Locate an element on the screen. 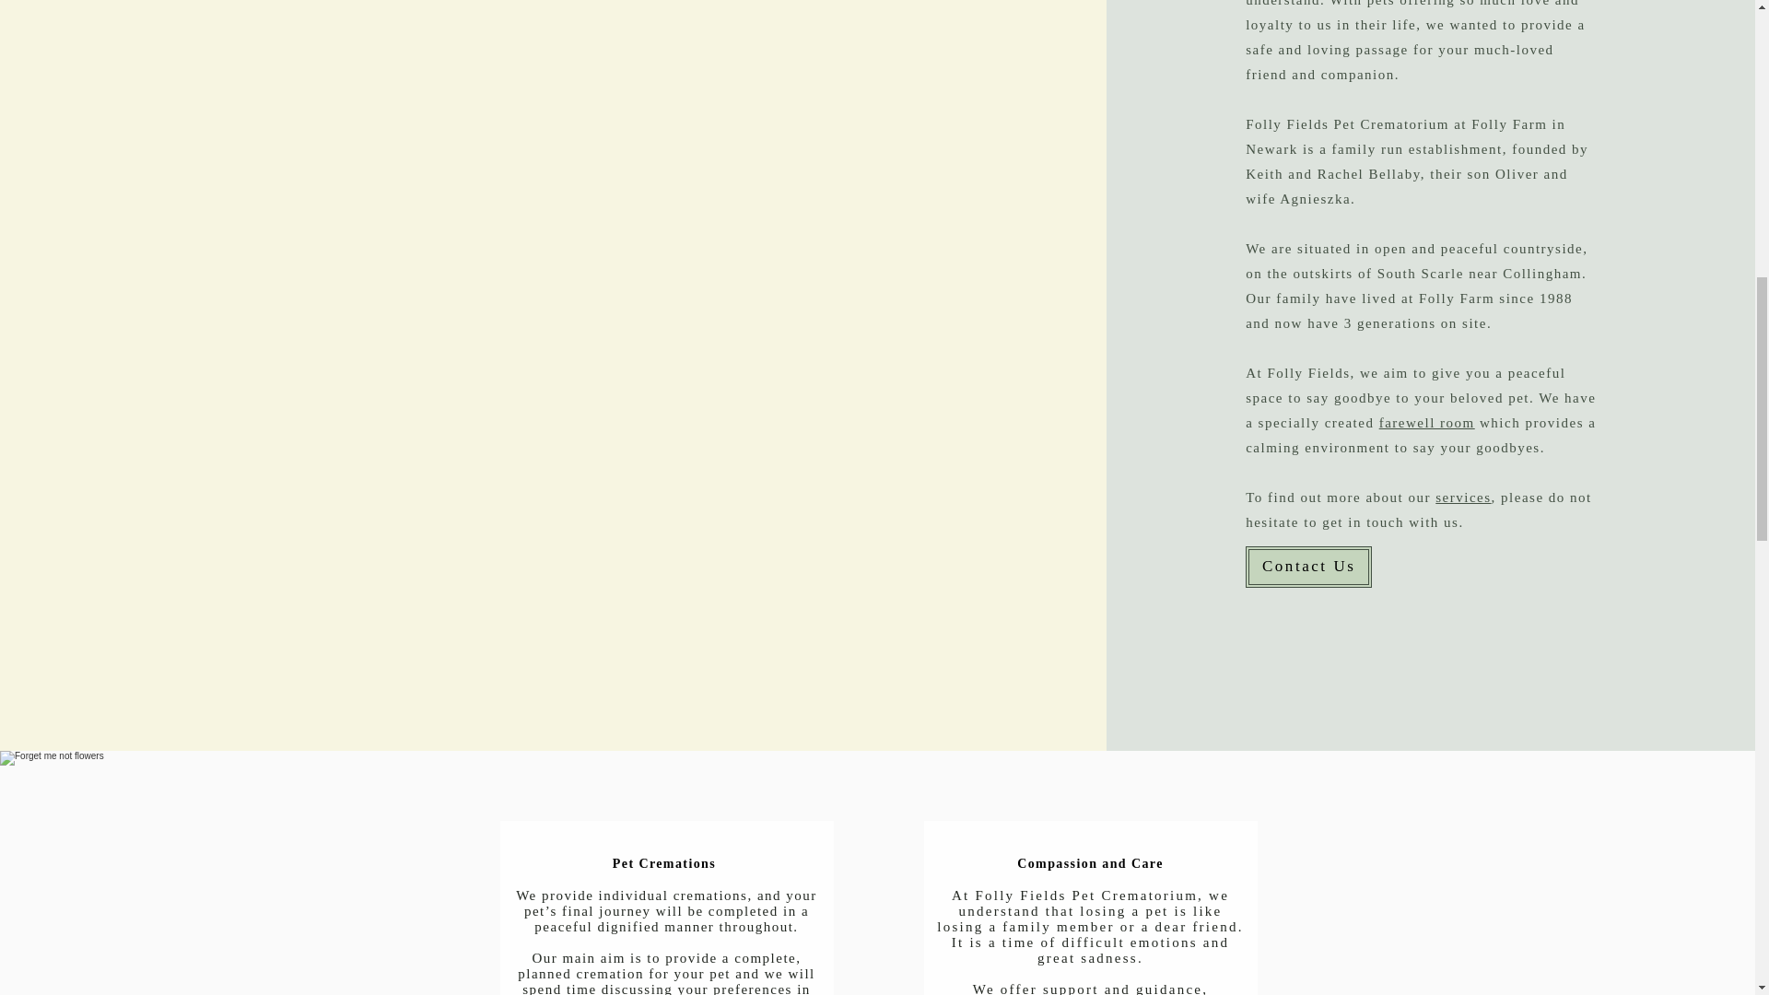 This screenshot has height=995, width=1769. Contact Us is located at coordinates (1308, 567).